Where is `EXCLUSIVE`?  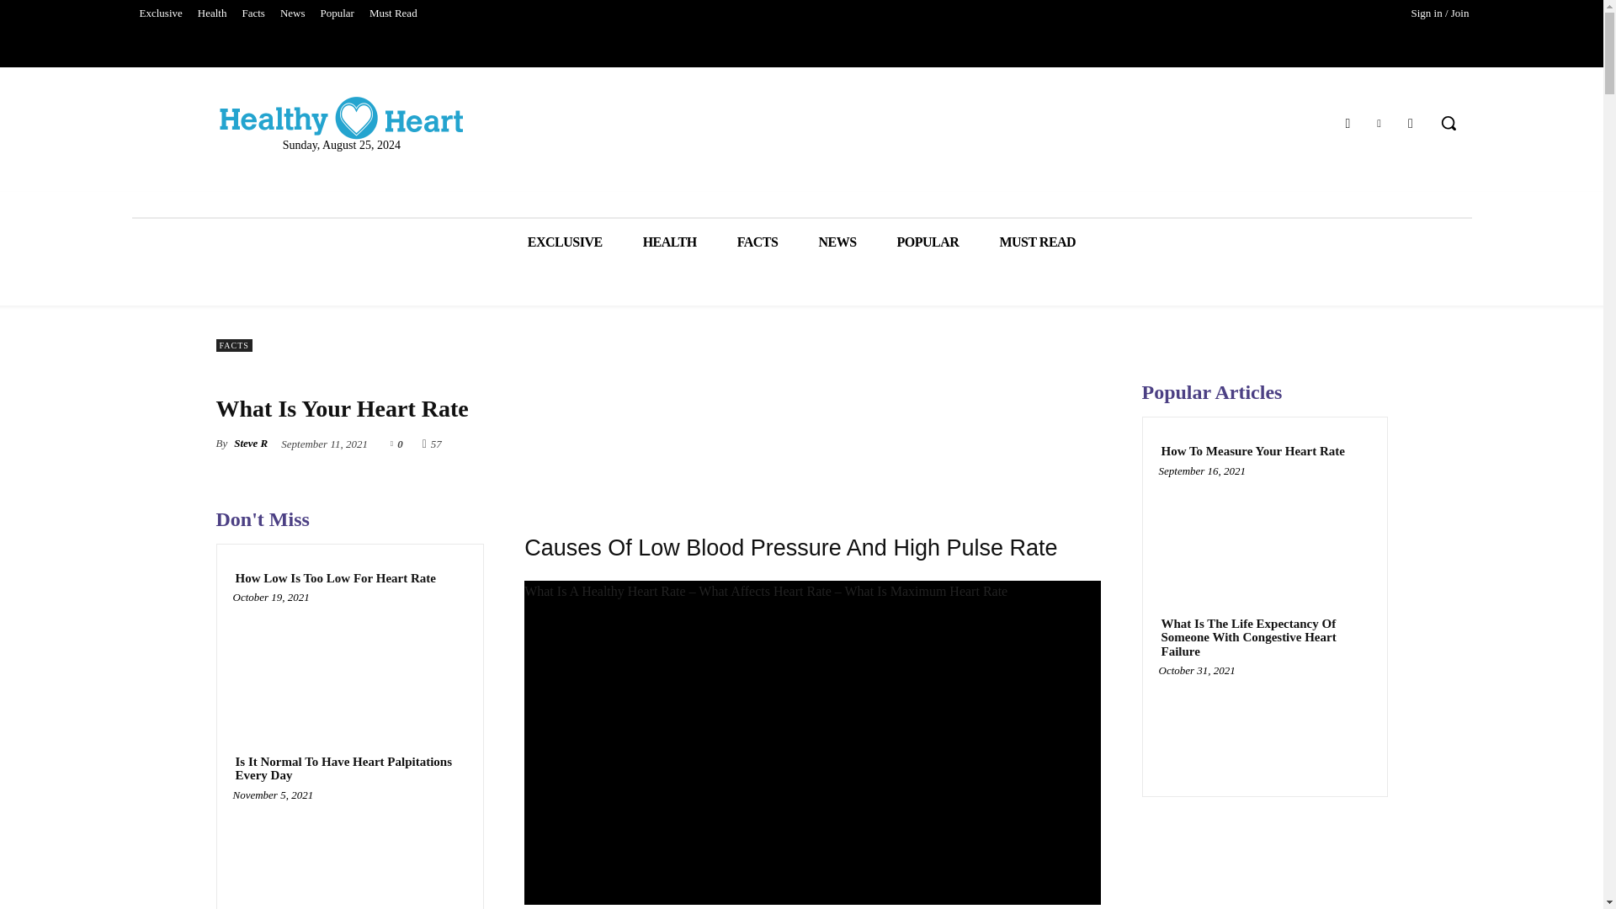 EXCLUSIVE is located at coordinates (564, 242).